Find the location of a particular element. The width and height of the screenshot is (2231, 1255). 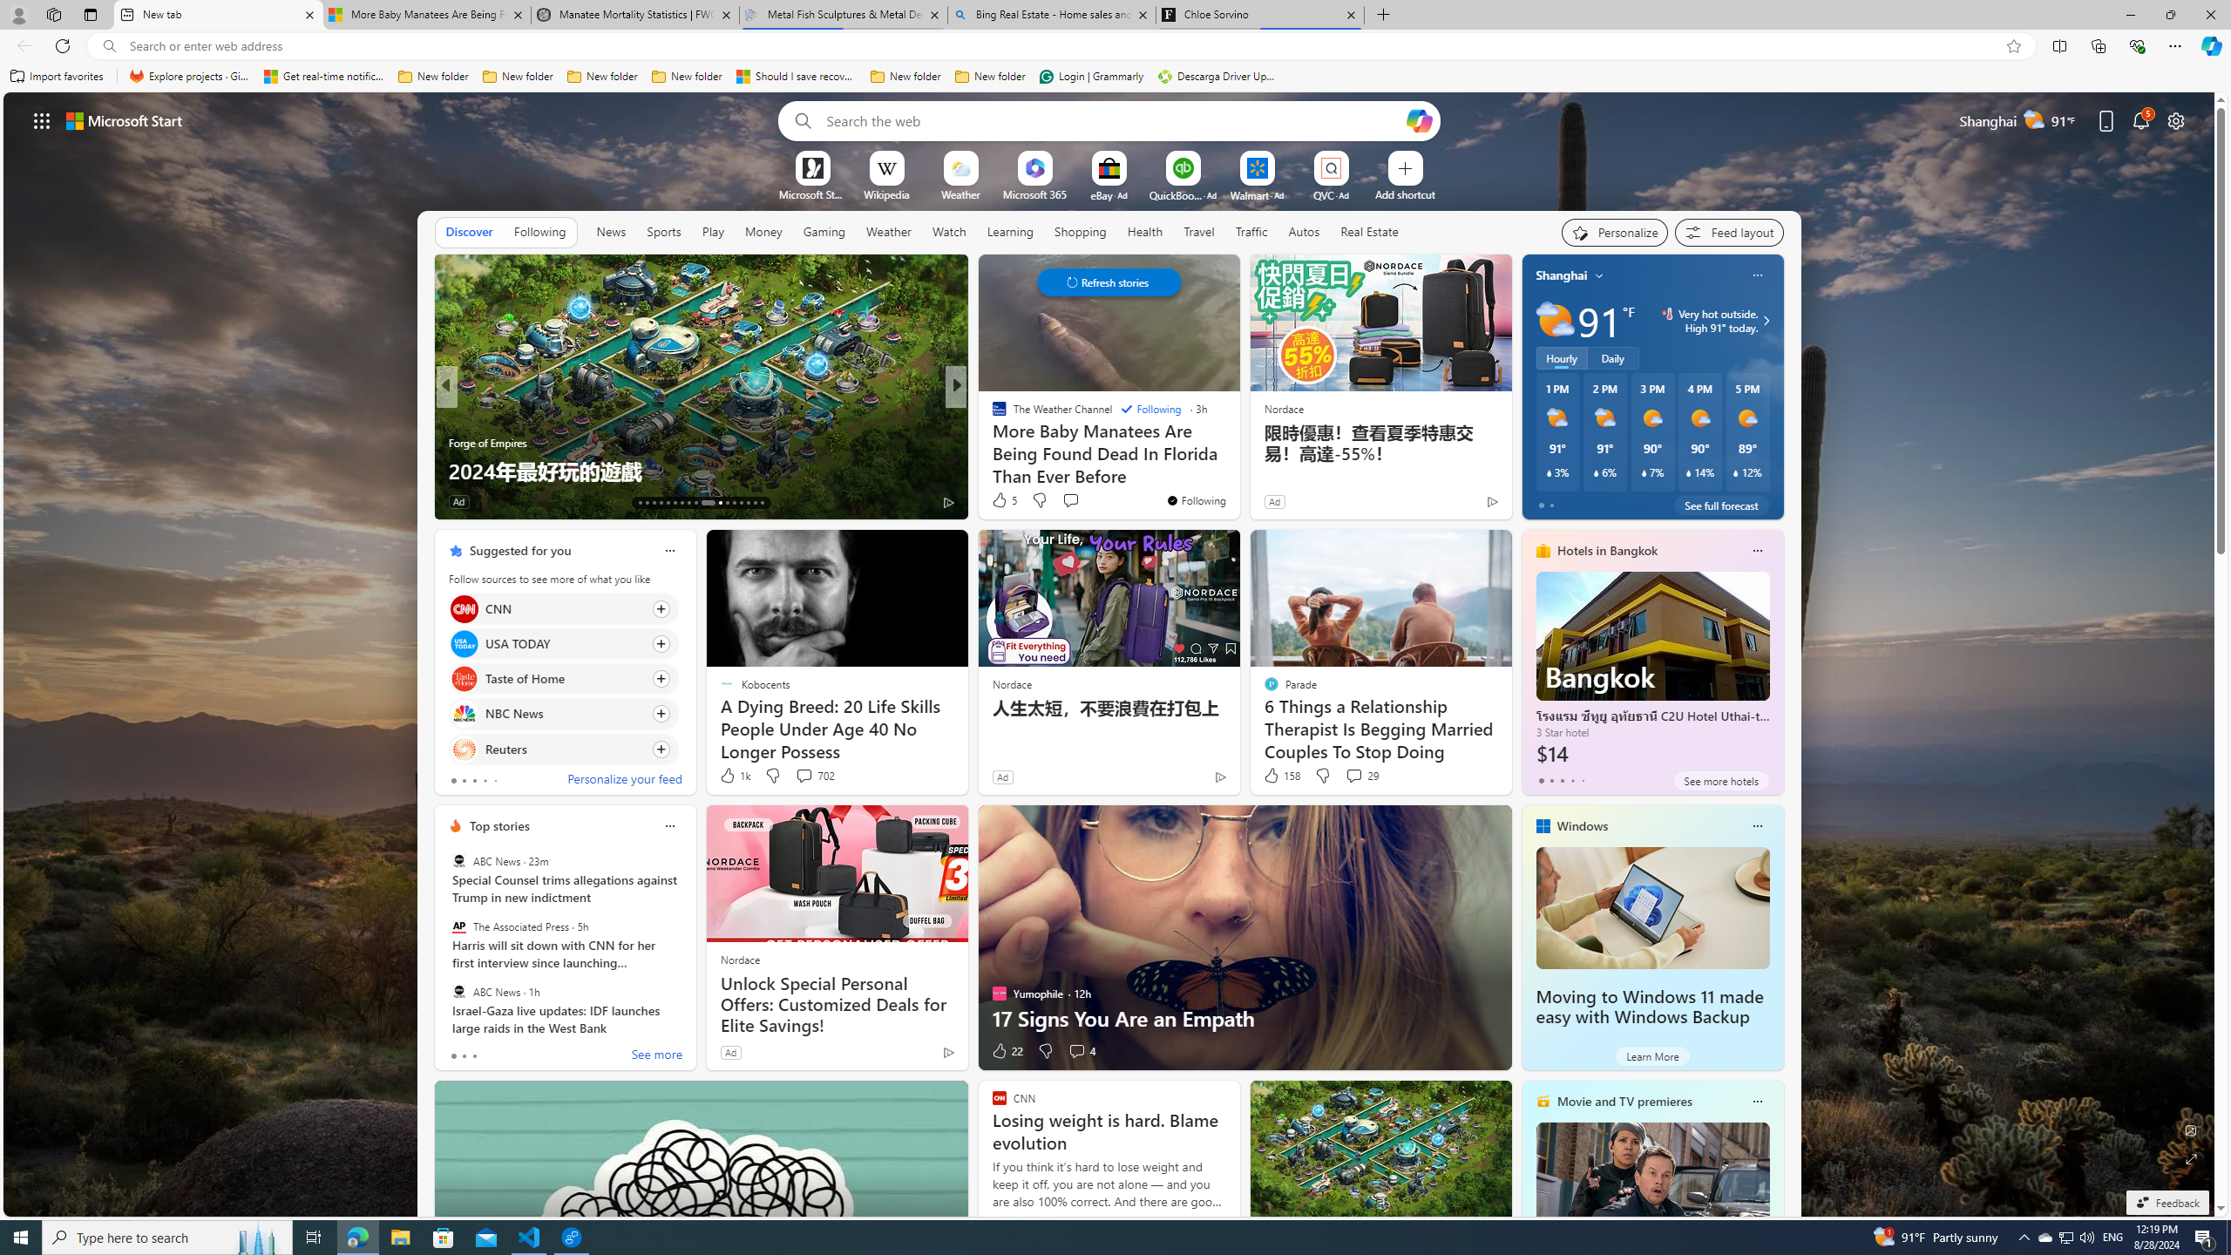

Class: icon-img is located at coordinates (1757, 1101).